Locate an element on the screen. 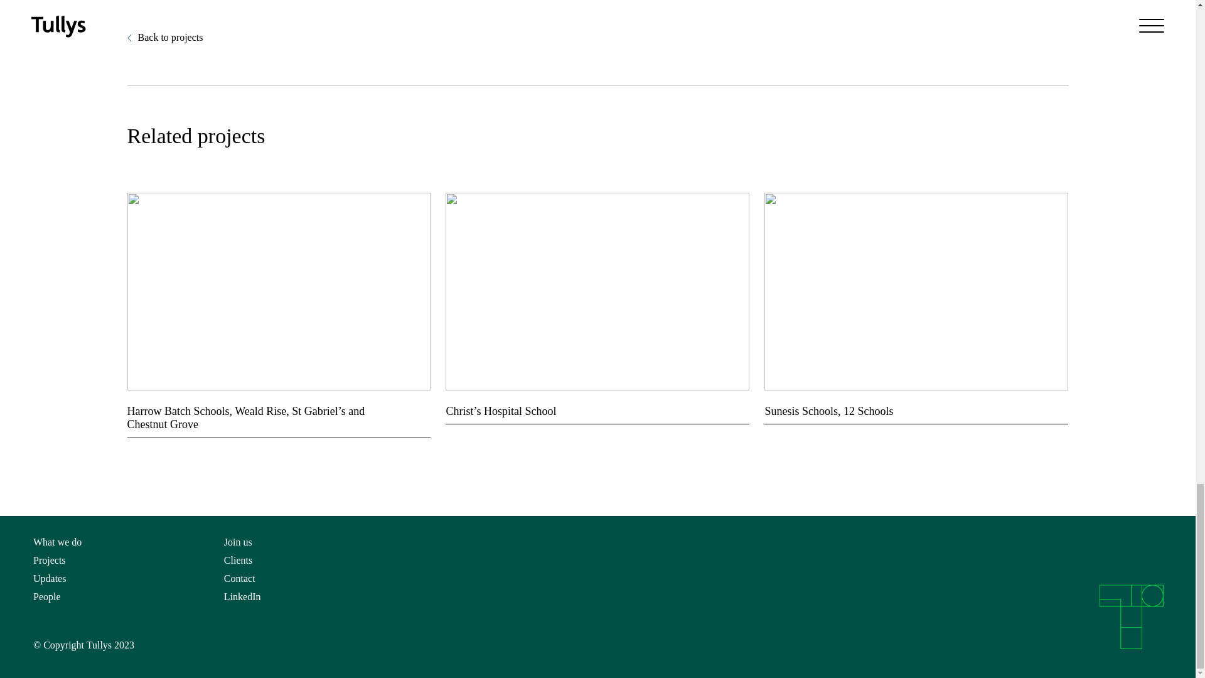 Image resolution: width=1205 pixels, height=678 pixels. People is located at coordinates (47, 596).